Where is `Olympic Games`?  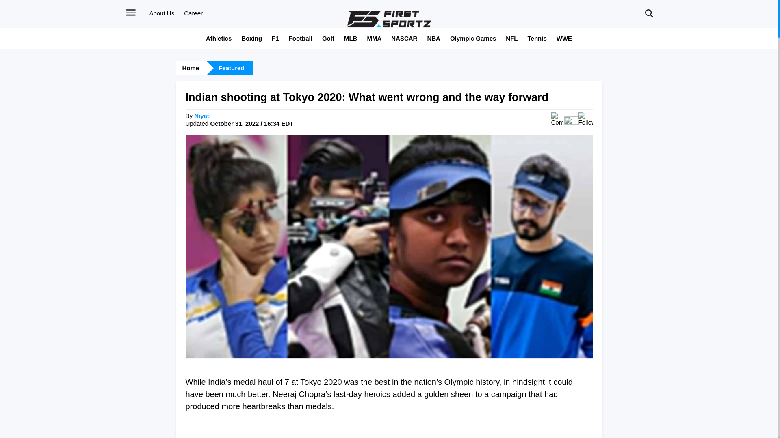 Olympic Games is located at coordinates (473, 38).